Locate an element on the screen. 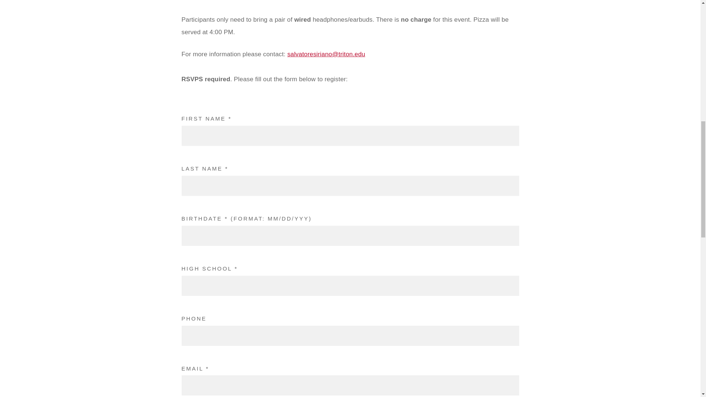  Enter Last Name is located at coordinates (350, 186).